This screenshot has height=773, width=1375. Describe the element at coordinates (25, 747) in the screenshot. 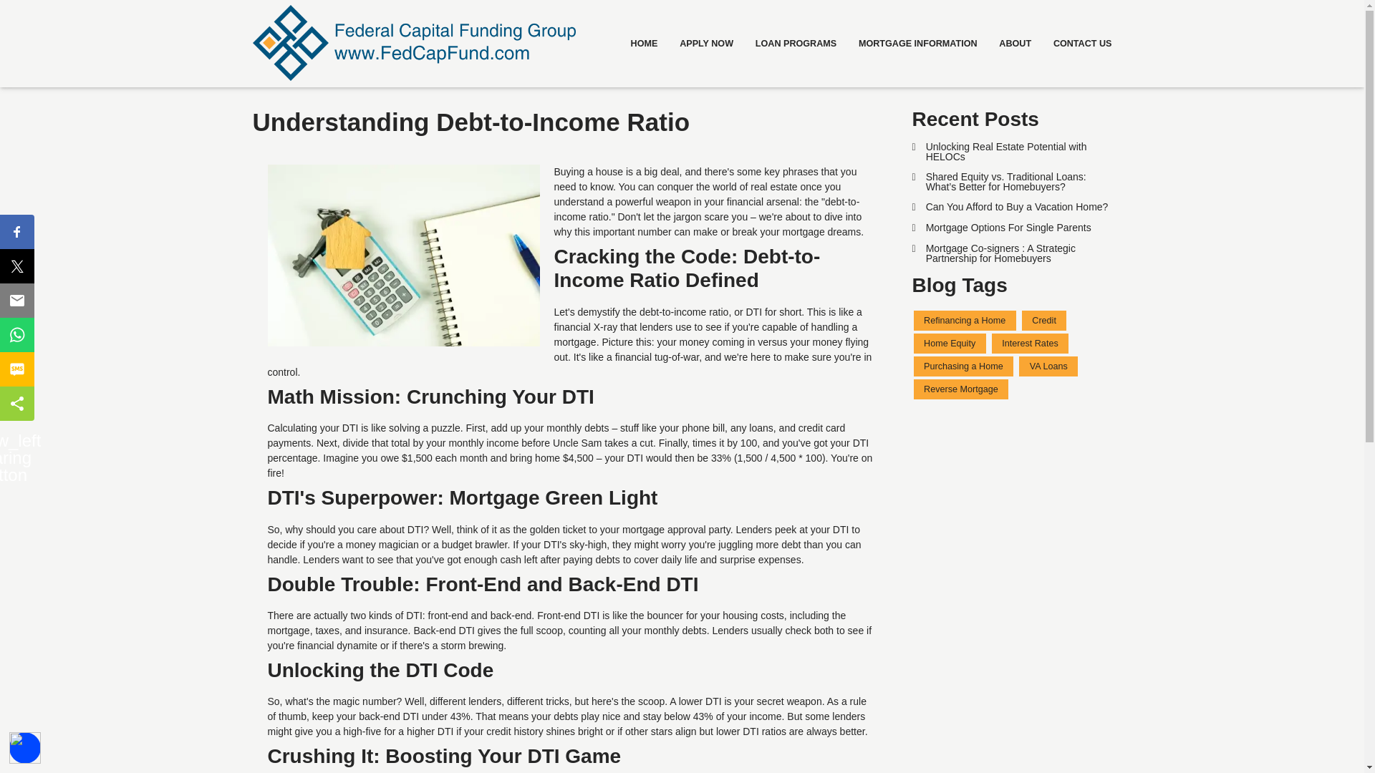

I see `Accessibility Menu` at that location.